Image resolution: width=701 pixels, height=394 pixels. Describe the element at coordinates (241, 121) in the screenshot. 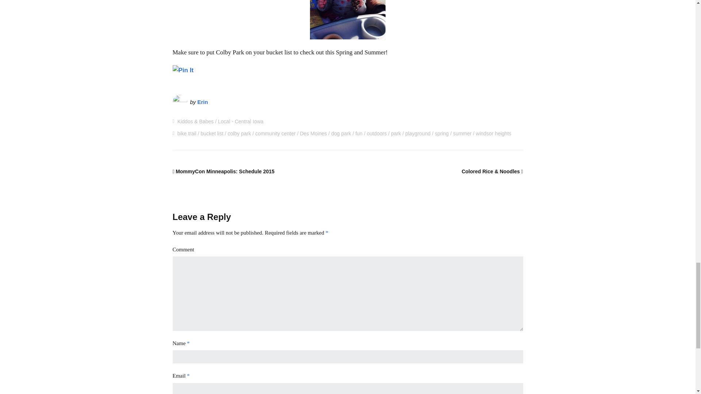

I see `Local - Central Iowa` at that location.